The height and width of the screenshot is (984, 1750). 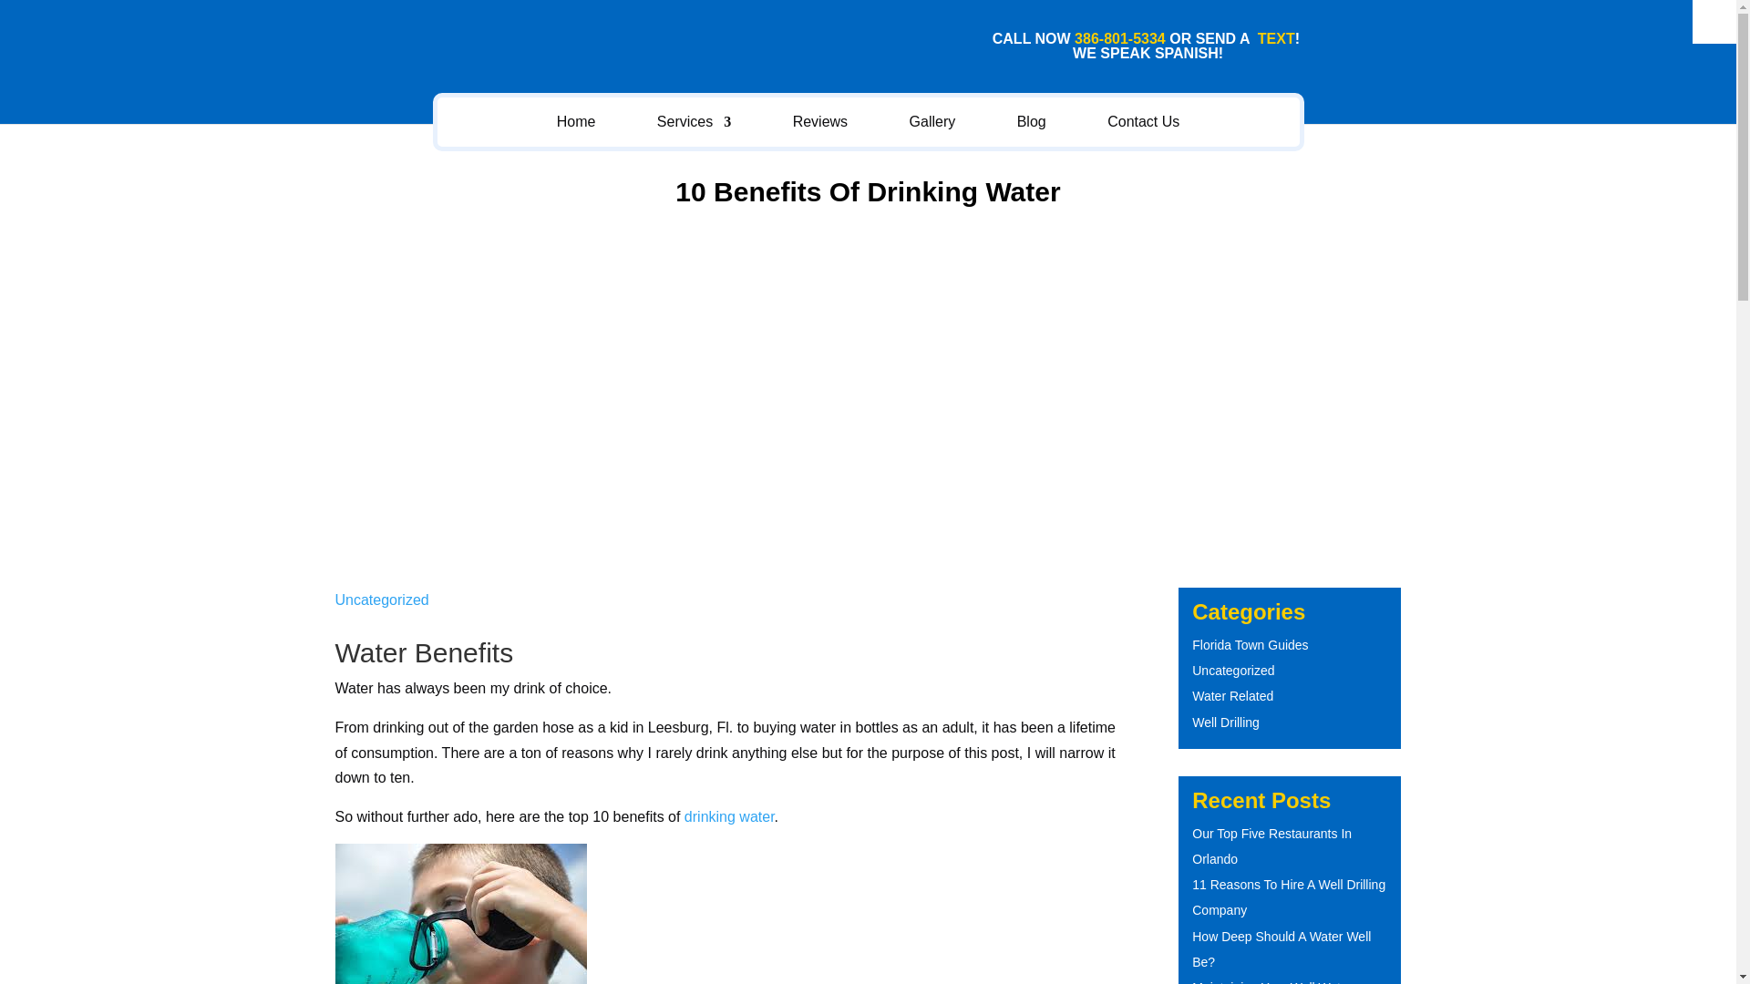 I want to click on Reviews, so click(x=819, y=122).